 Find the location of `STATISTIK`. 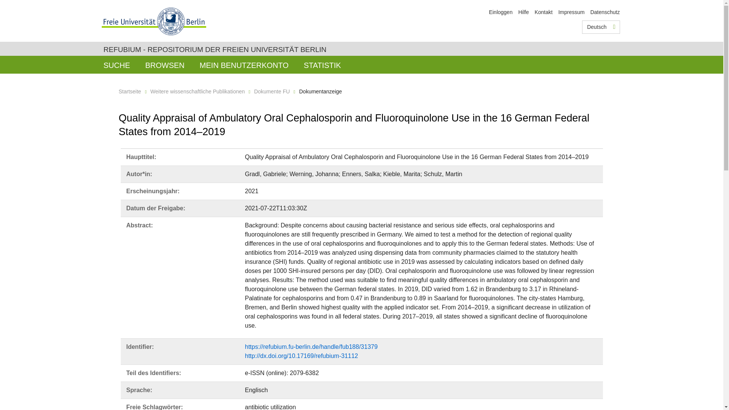

STATISTIK is located at coordinates (322, 65).